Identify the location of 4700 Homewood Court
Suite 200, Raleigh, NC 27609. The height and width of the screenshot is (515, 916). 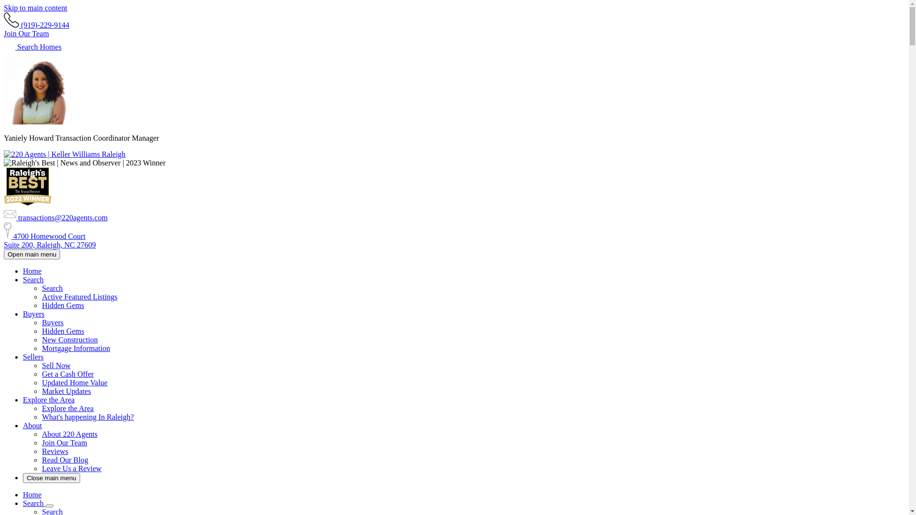
(50, 240).